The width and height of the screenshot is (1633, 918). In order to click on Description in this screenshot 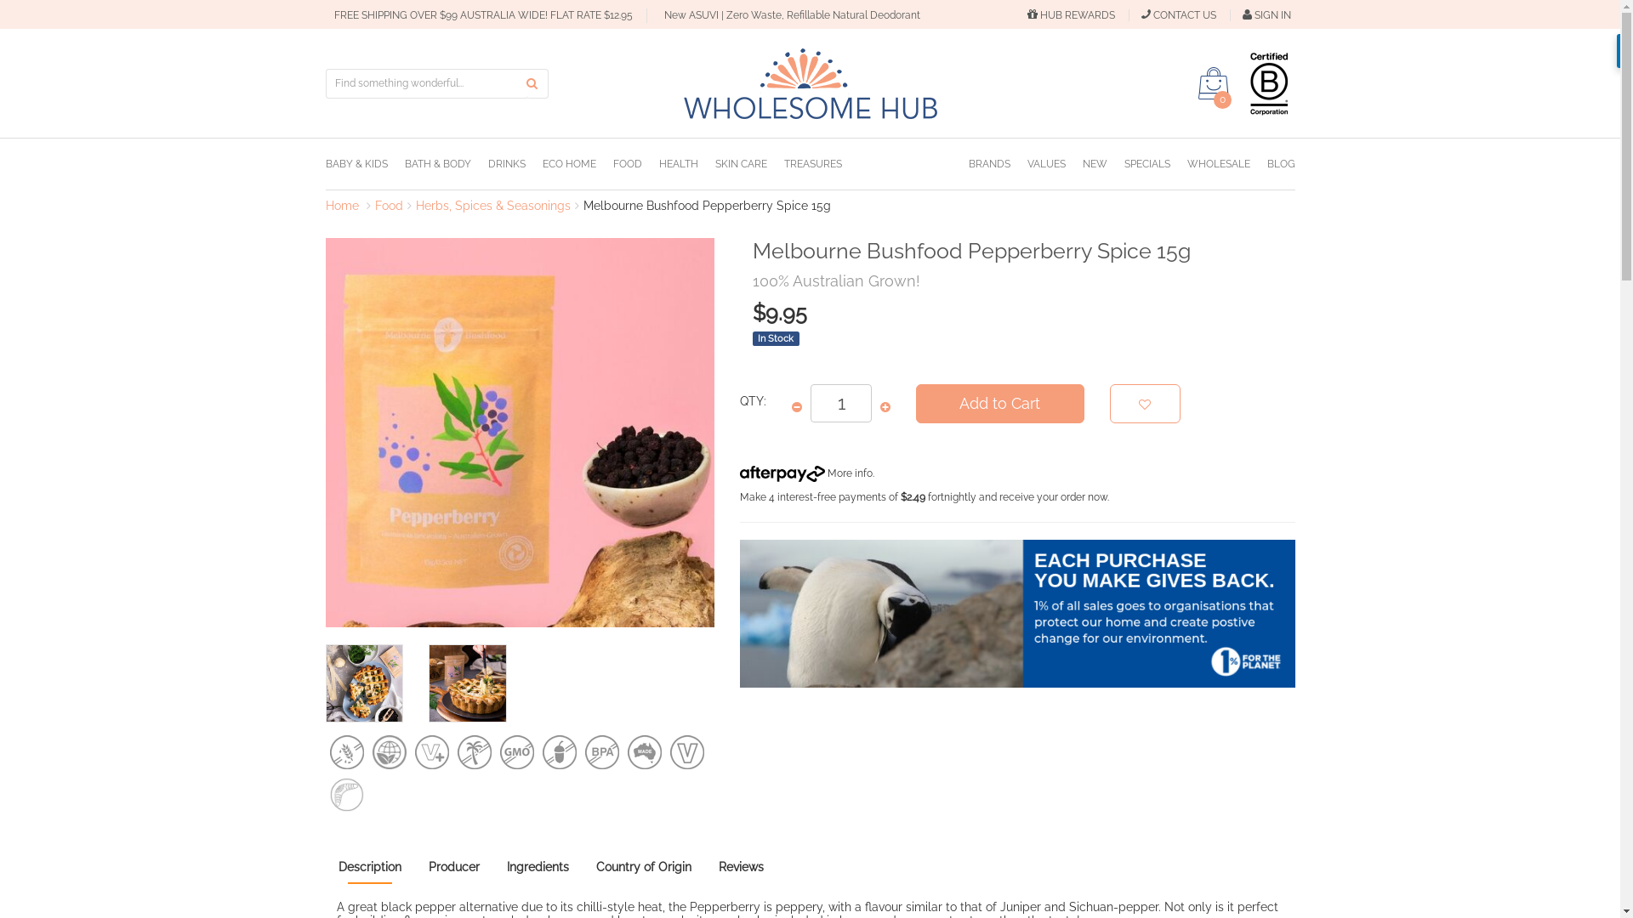, I will do `click(369, 867)`.